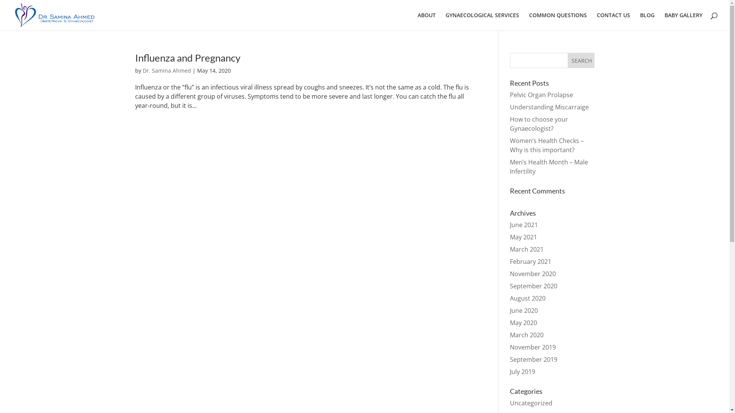  Describe the element at coordinates (524, 225) in the screenshot. I see `June 2021` at that location.